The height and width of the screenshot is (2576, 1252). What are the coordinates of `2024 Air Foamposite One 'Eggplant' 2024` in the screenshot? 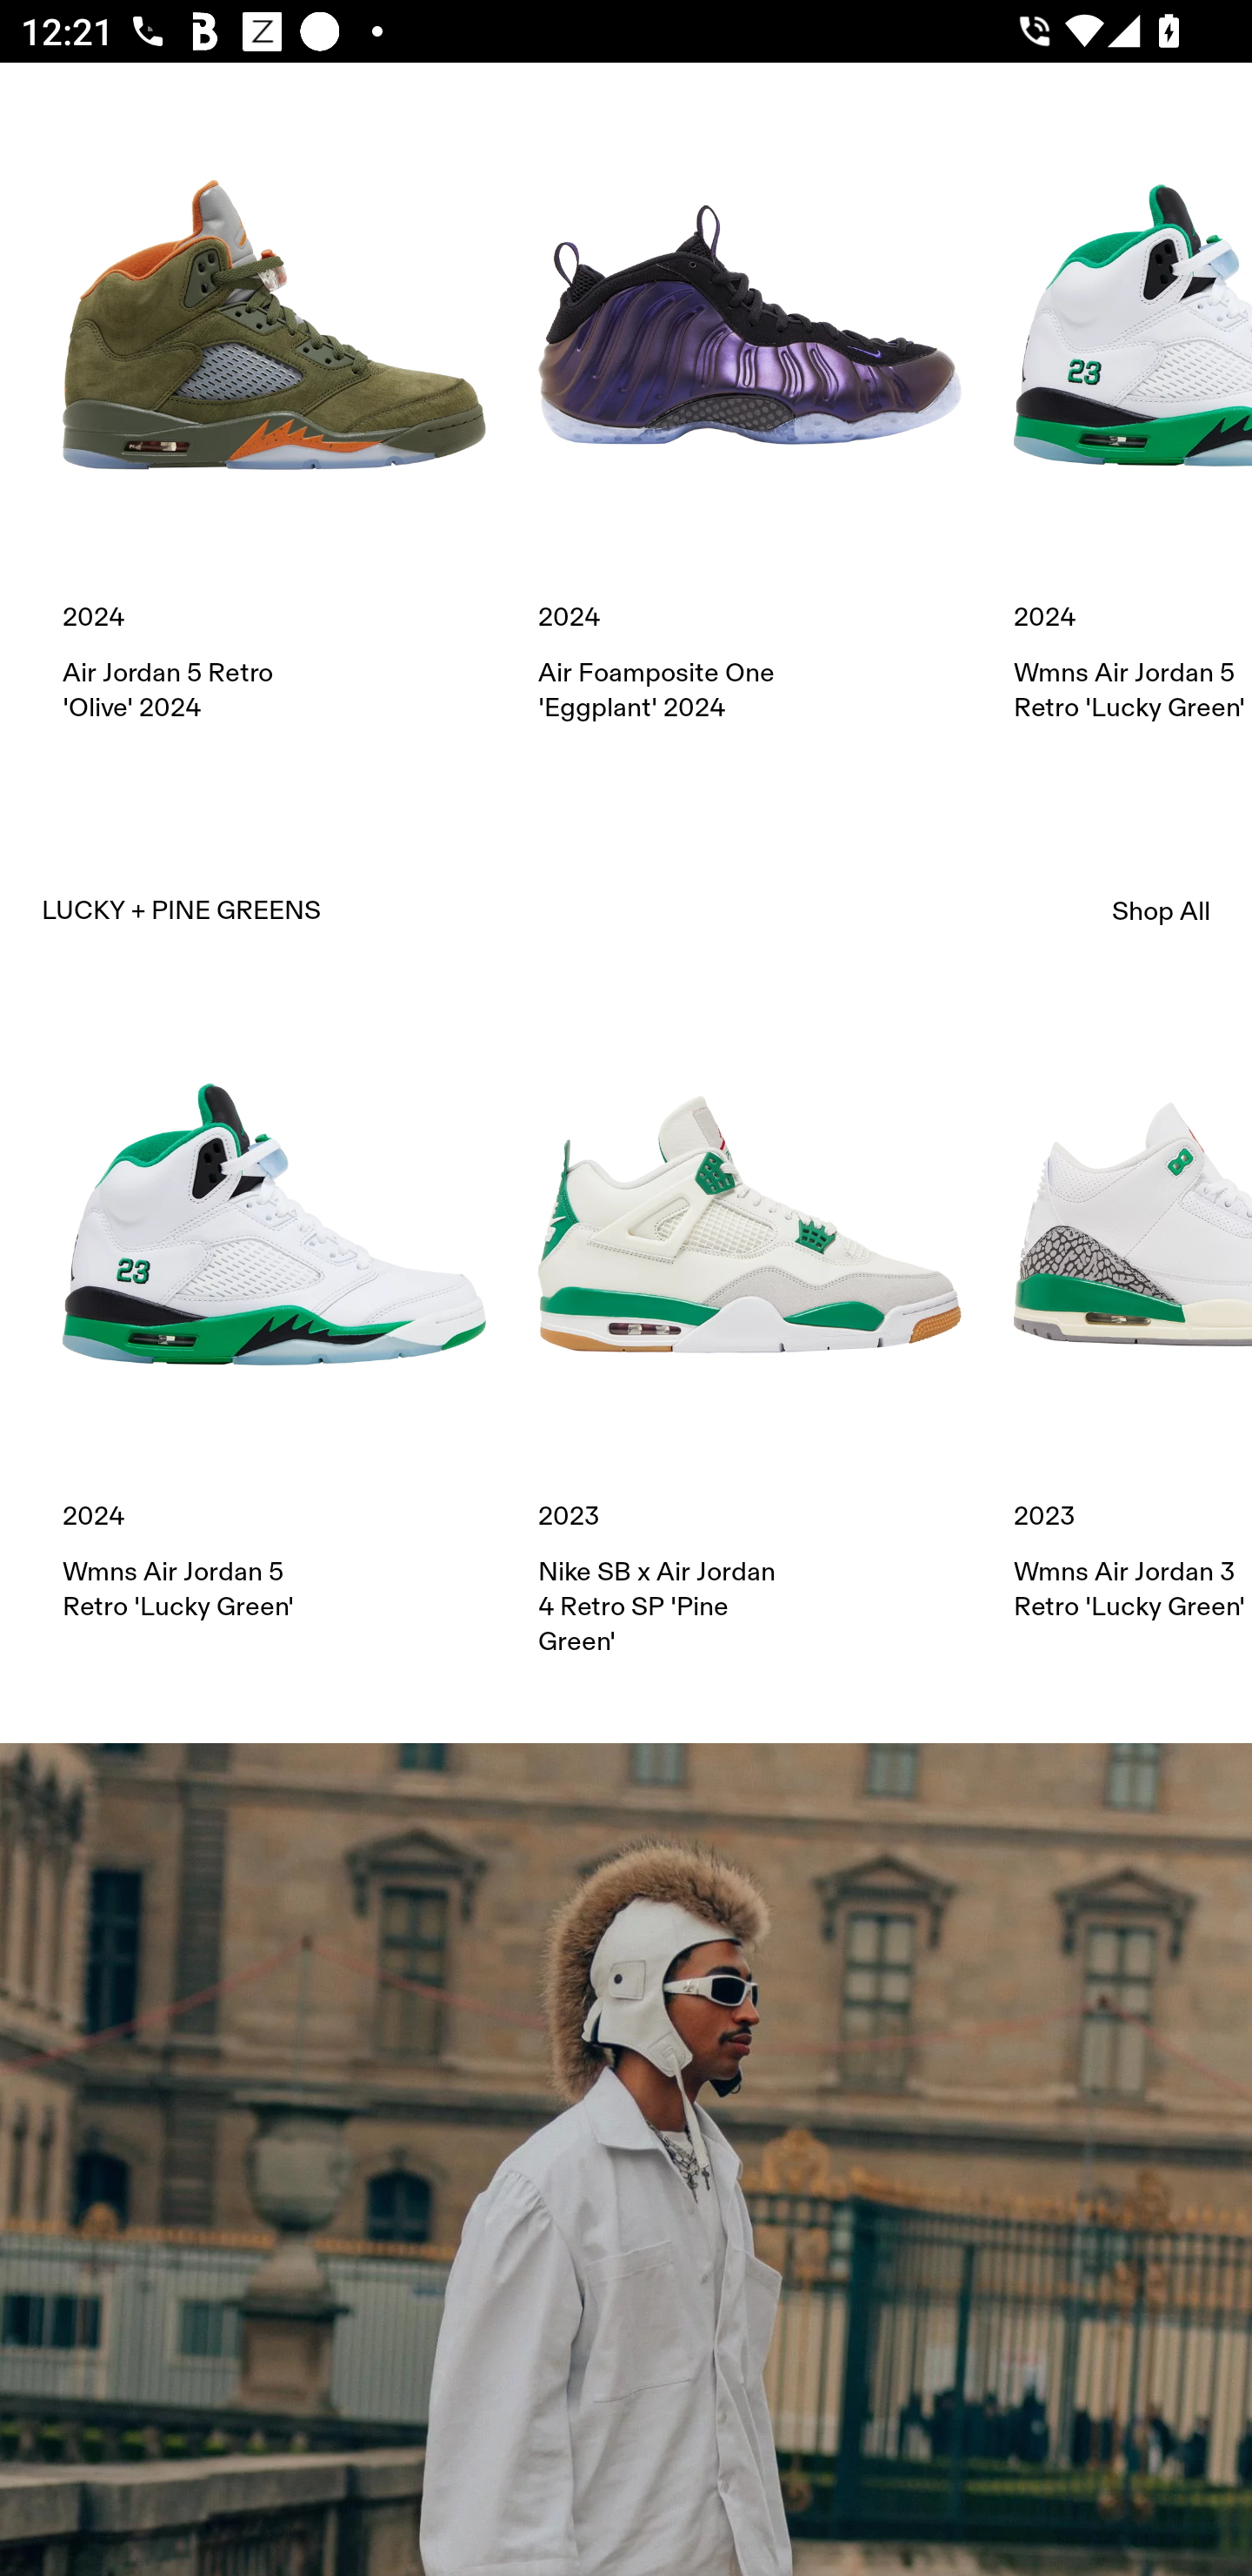 It's located at (749, 419).